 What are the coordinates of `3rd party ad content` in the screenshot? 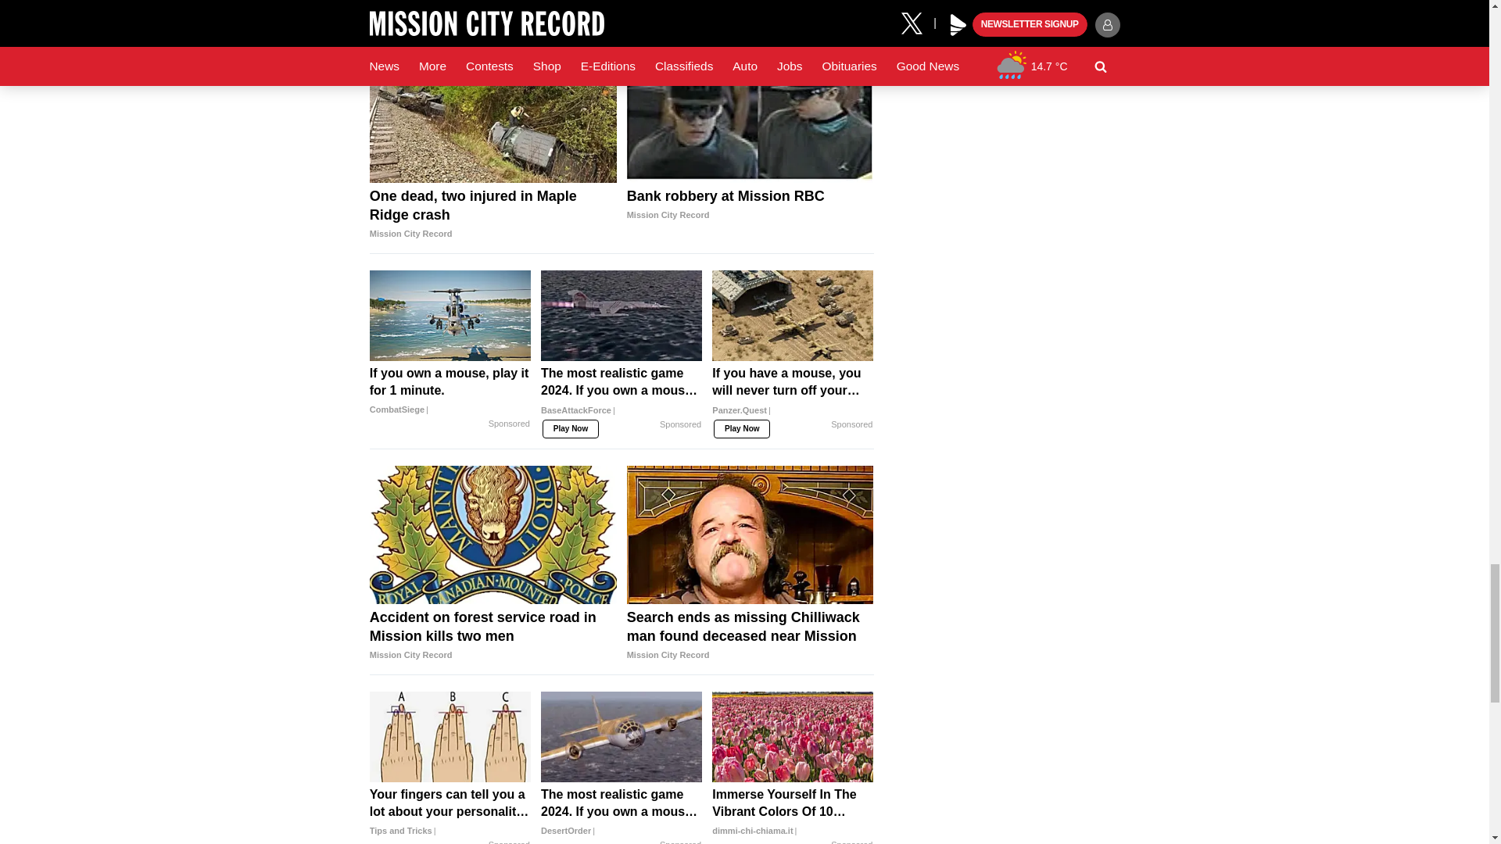 It's located at (621, 9).